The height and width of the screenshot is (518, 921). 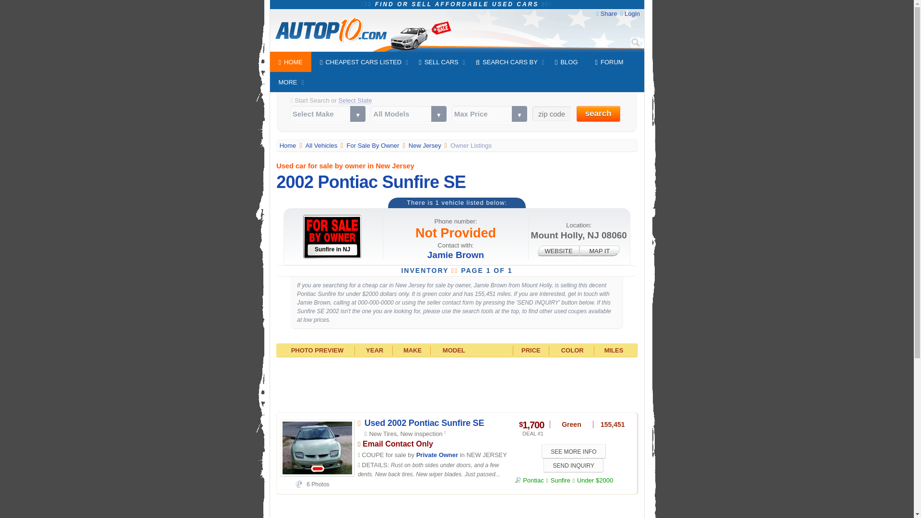 I want to click on SEE MORE INFO, so click(x=574, y=451).